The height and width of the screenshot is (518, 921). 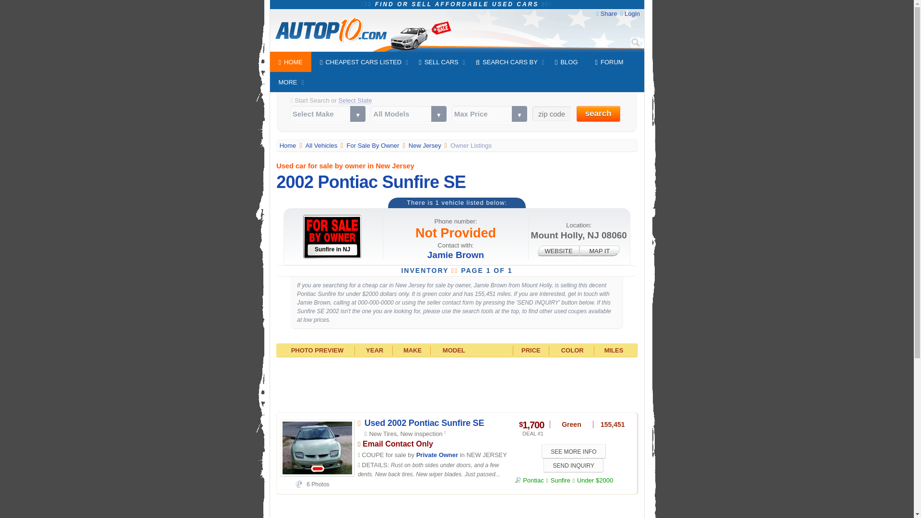 I want to click on SEE MORE INFO, so click(x=574, y=451).